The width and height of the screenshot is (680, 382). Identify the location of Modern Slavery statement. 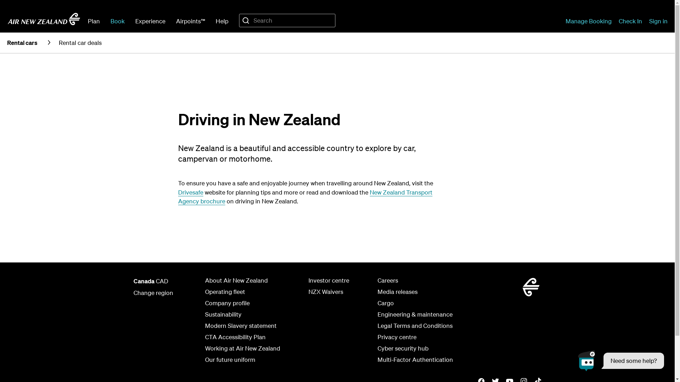
(240, 326).